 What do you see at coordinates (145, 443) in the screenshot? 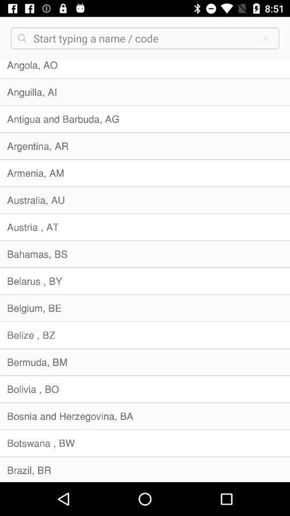
I see `tap item below bosnia and herzegovina` at bounding box center [145, 443].